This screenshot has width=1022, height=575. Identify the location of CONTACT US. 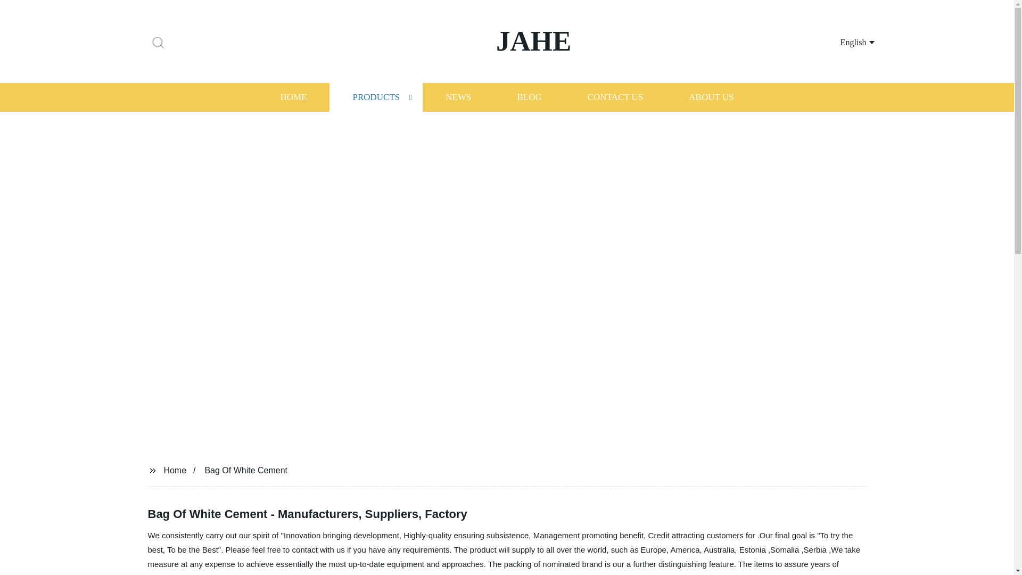
(615, 97).